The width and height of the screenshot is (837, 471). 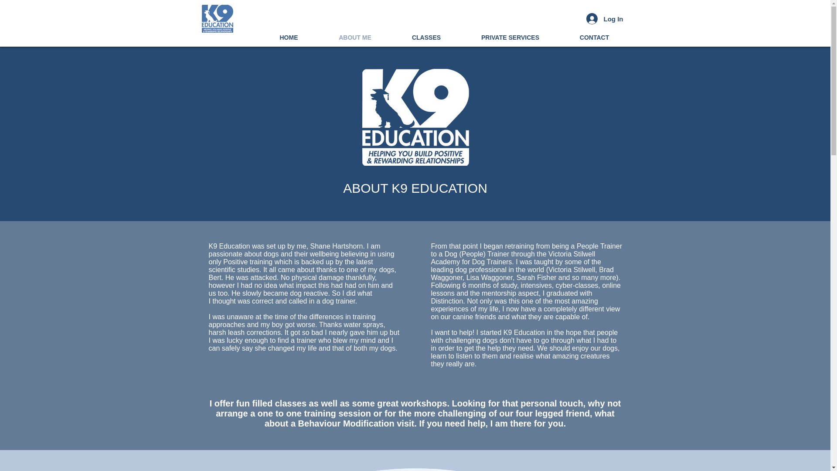 I want to click on one to one training session, so click(x=314, y=413).